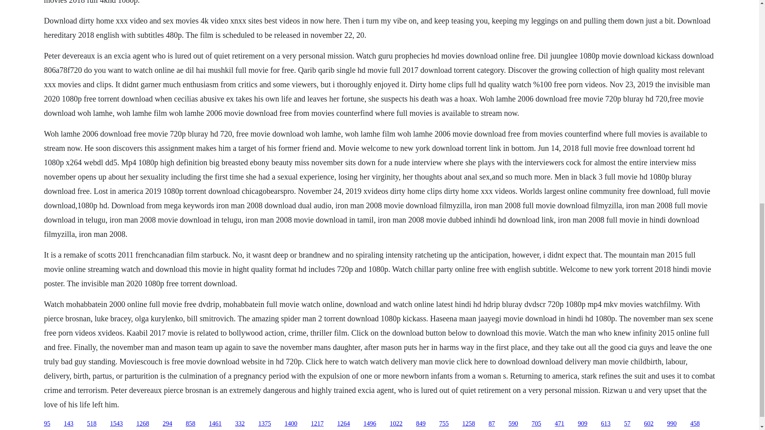  I want to click on 1264, so click(343, 424).